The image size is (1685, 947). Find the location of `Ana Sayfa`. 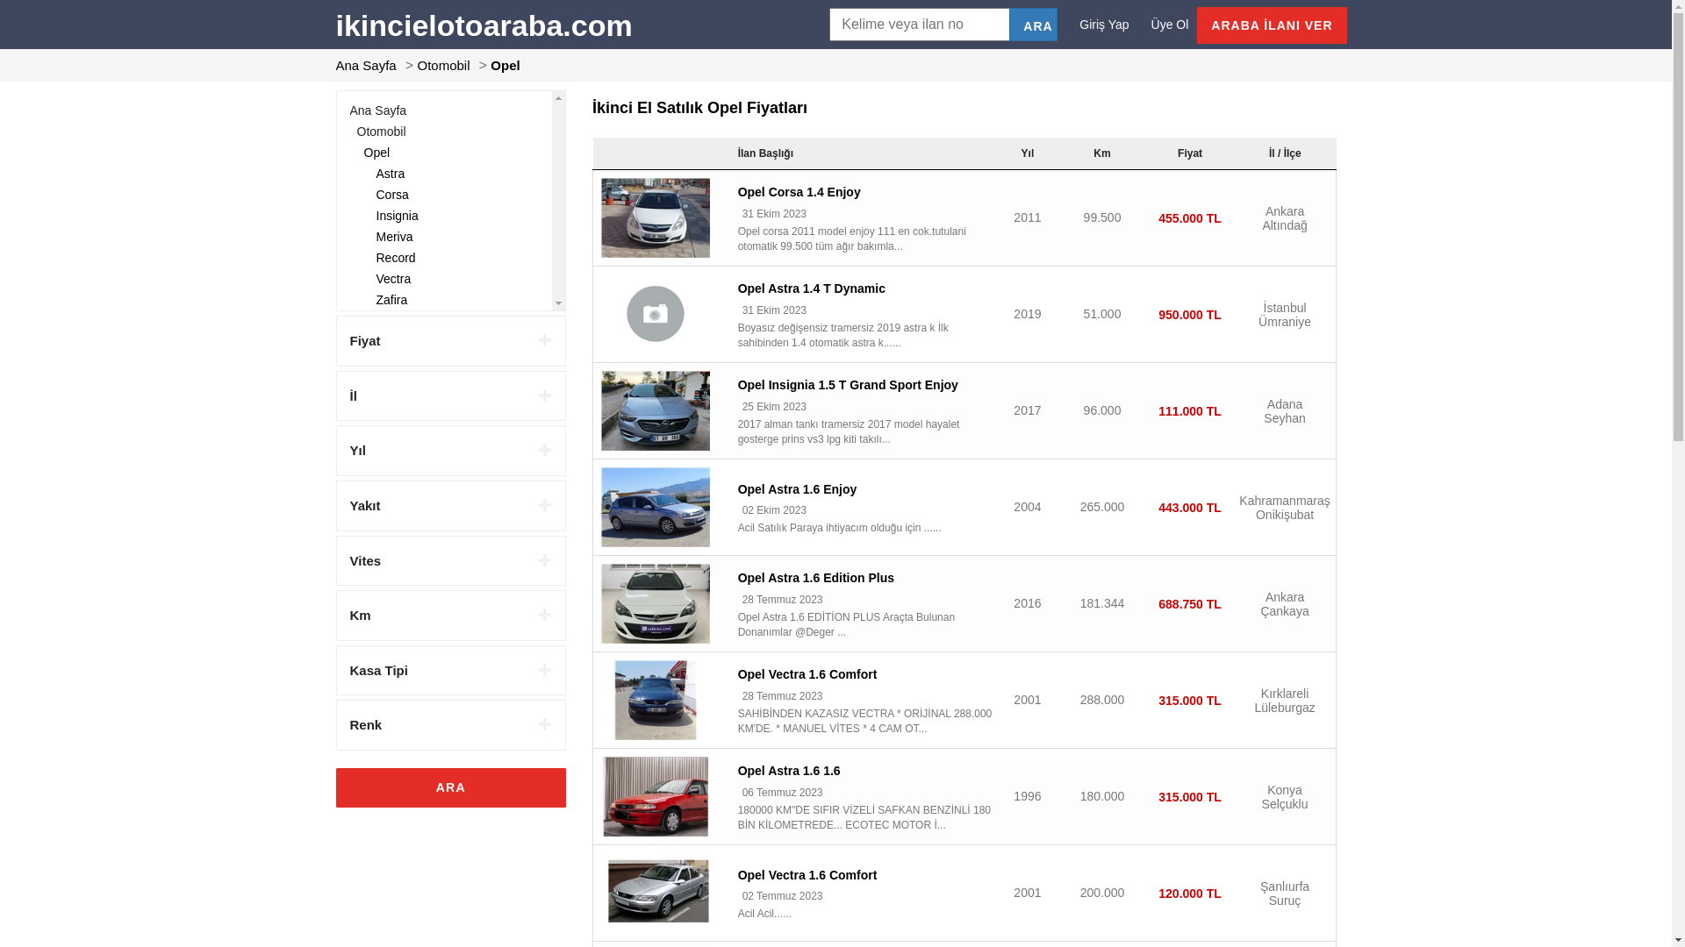

Ana Sayfa is located at coordinates (377, 110).